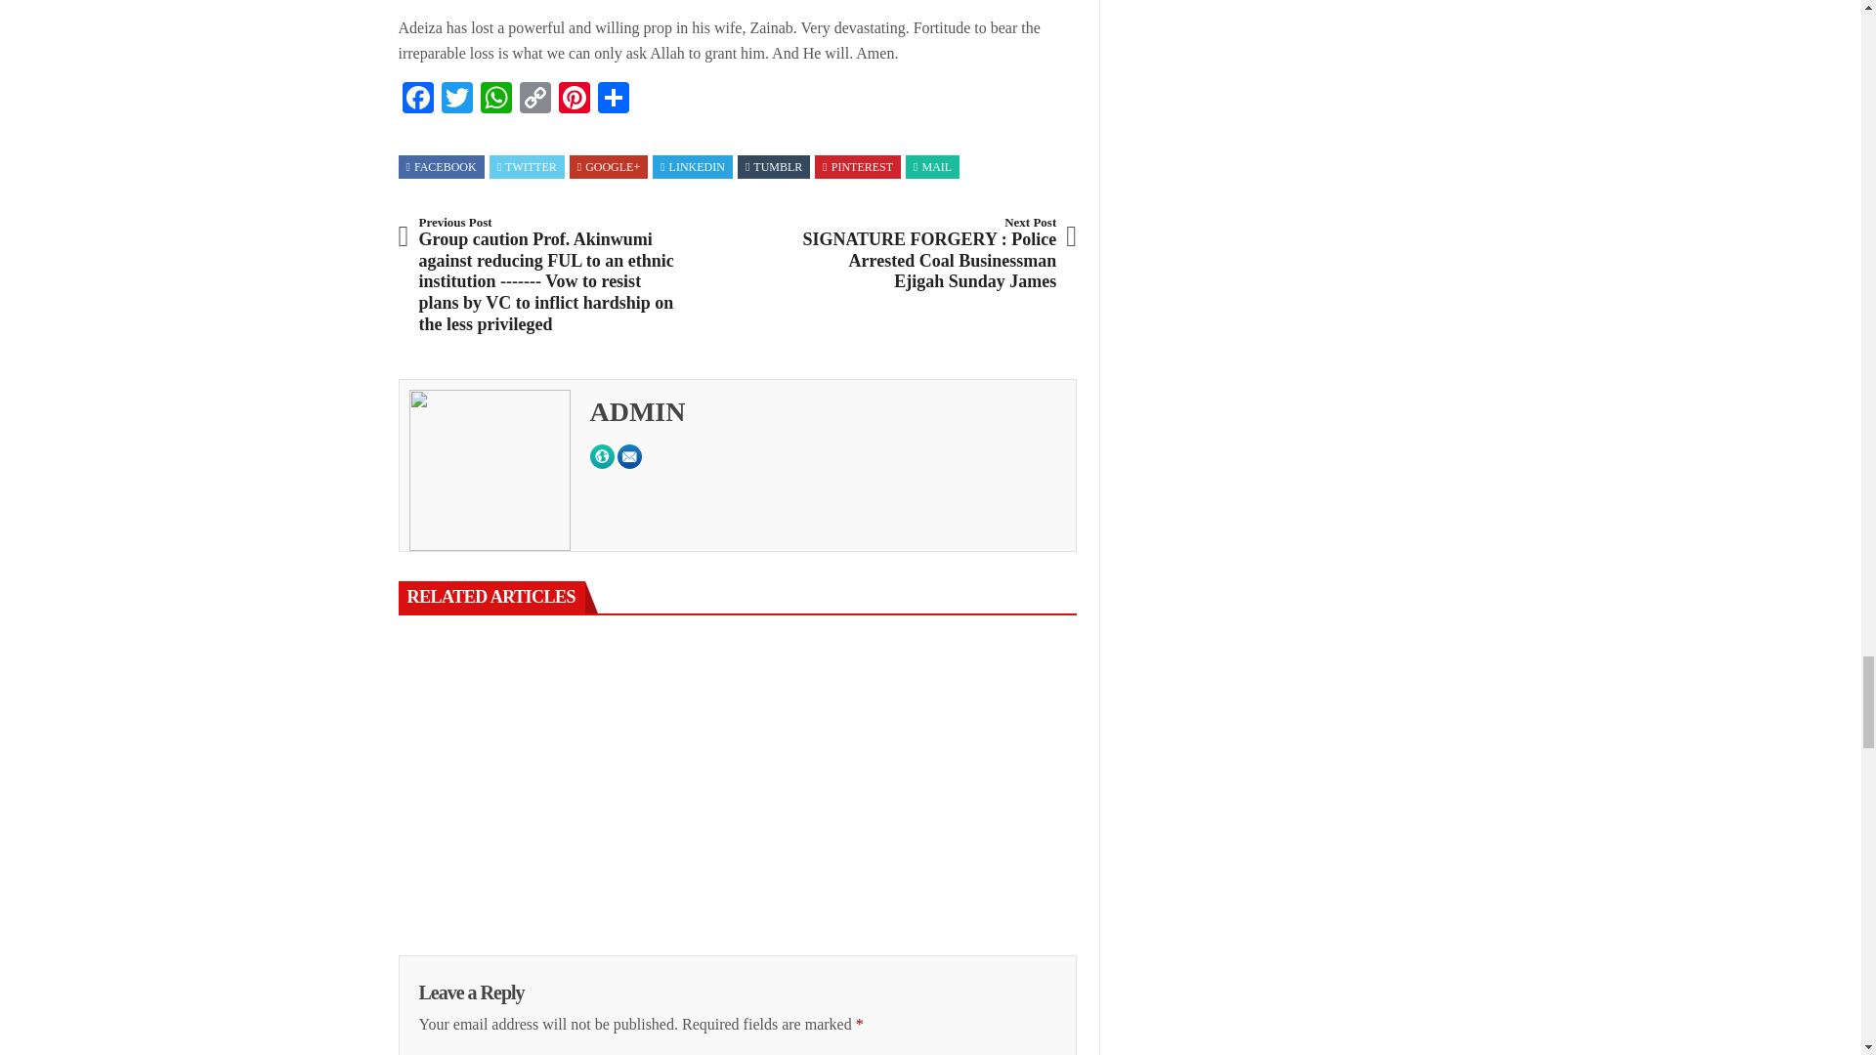 This screenshot has height=1055, width=1876. I want to click on Copy Link, so click(535, 100).